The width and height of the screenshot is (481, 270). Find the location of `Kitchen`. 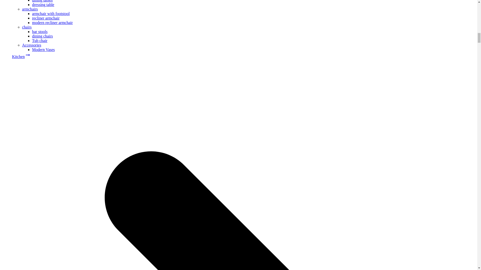

Kitchen is located at coordinates (19, 56).